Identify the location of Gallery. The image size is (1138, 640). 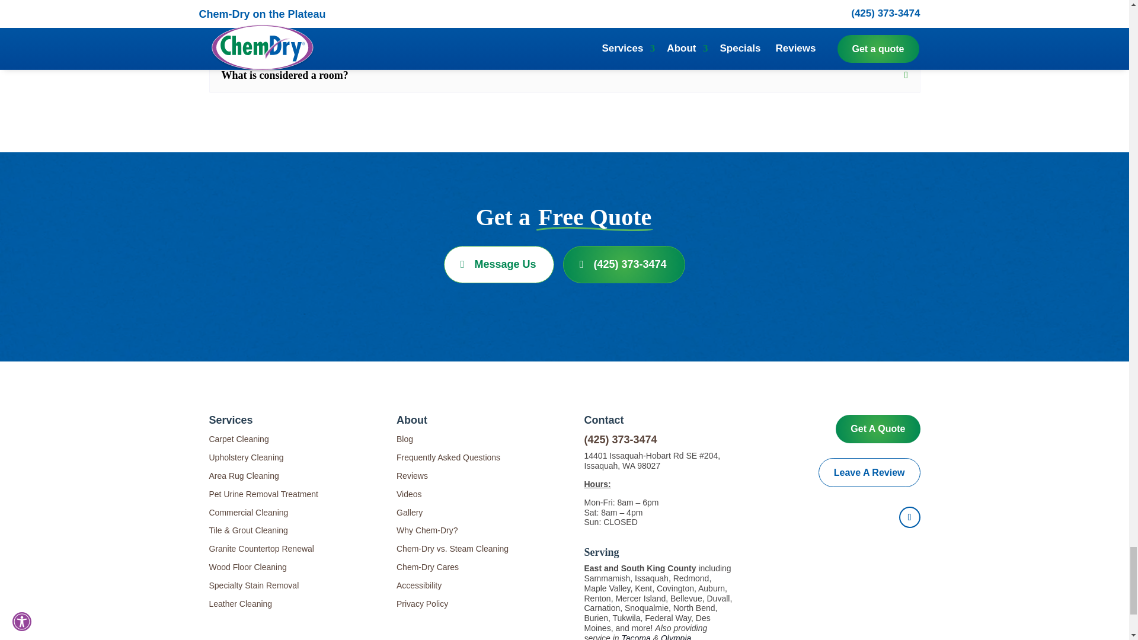
(409, 512).